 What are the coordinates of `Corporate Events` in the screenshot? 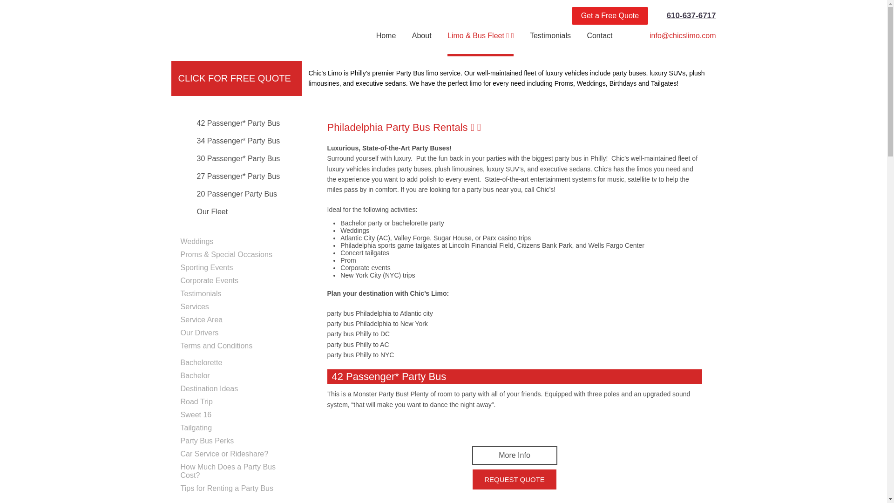 It's located at (210, 280).